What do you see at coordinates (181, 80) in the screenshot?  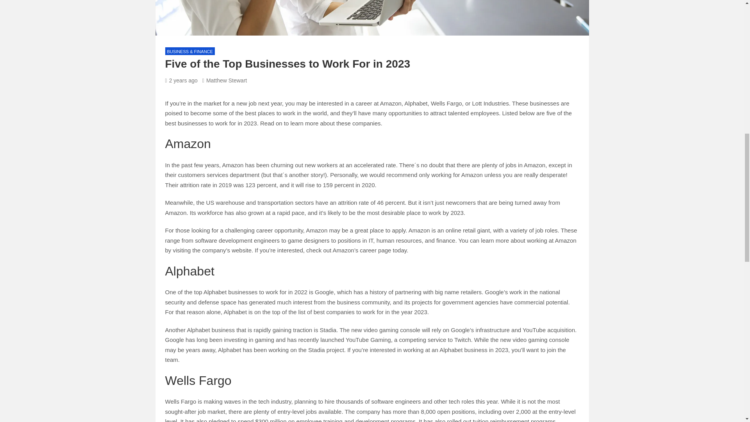 I see `Five of the Top Businesses to Work For in 2023` at bounding box center [181, 80].